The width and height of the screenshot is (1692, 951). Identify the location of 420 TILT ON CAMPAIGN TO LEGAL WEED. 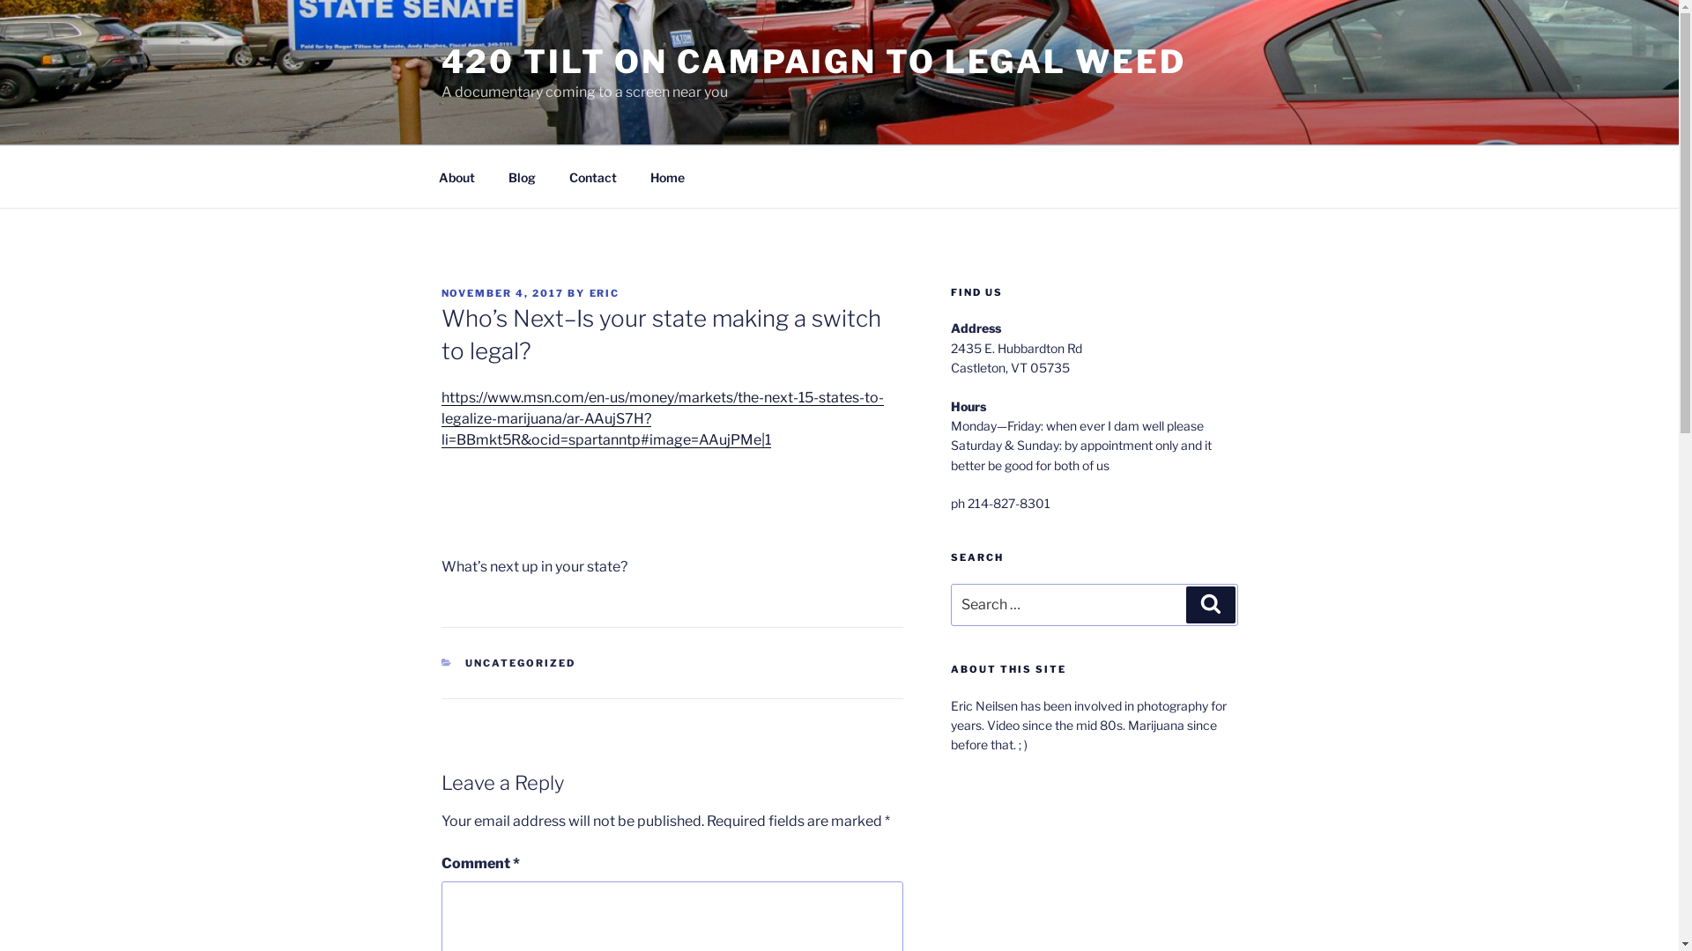
(813, 62).